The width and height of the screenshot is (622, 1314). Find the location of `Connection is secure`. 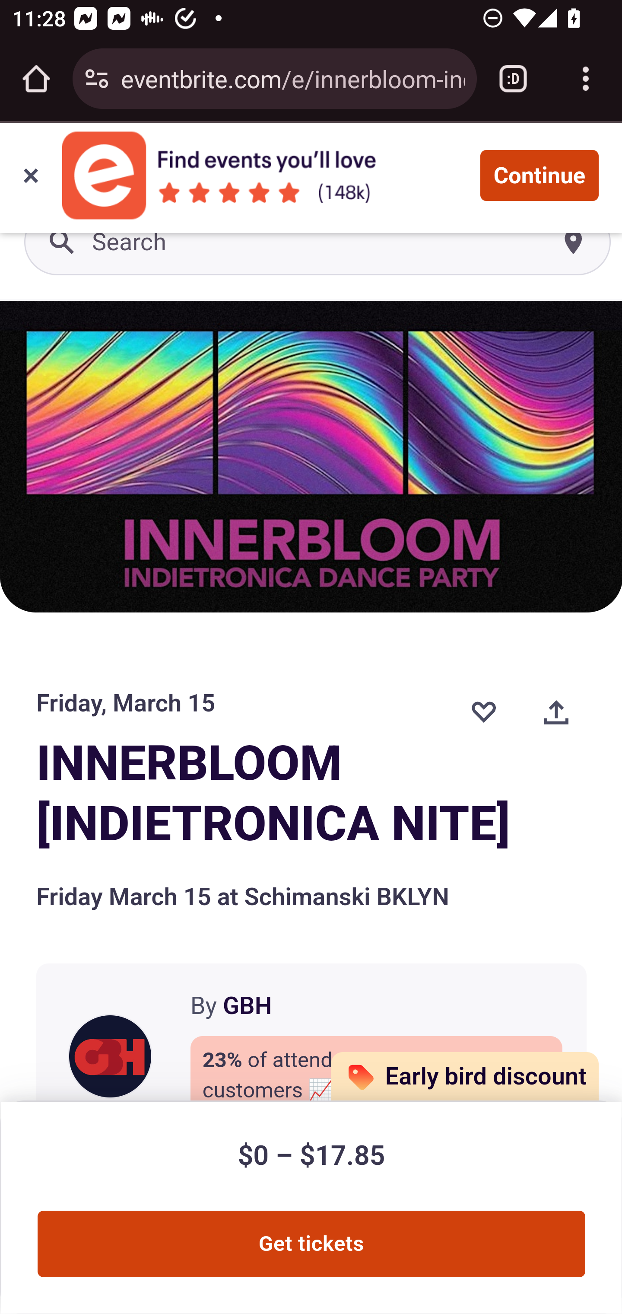

Connection is secure is located at coordinates (97, 79).